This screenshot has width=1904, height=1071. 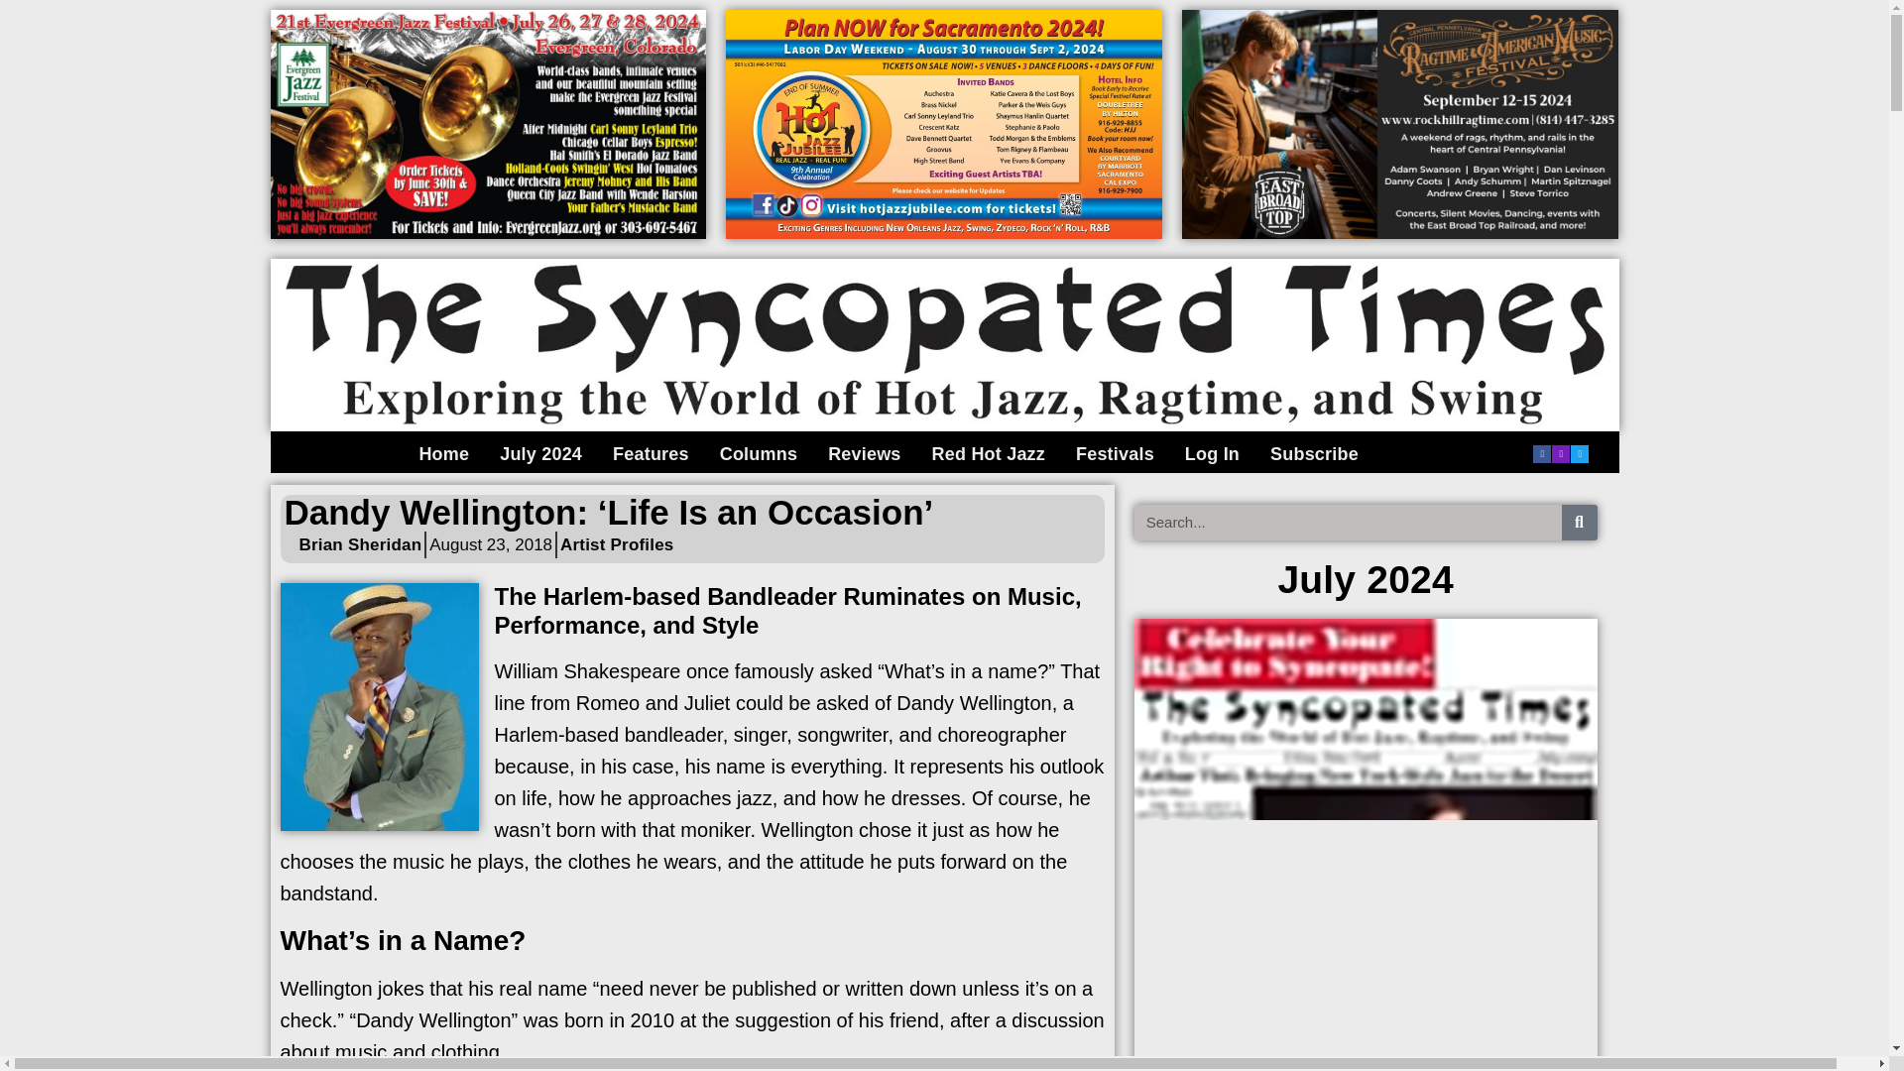 What do you see at coordinates (651, 454) in the screenshot?
I see `Features` at bounding box center [651, 454].